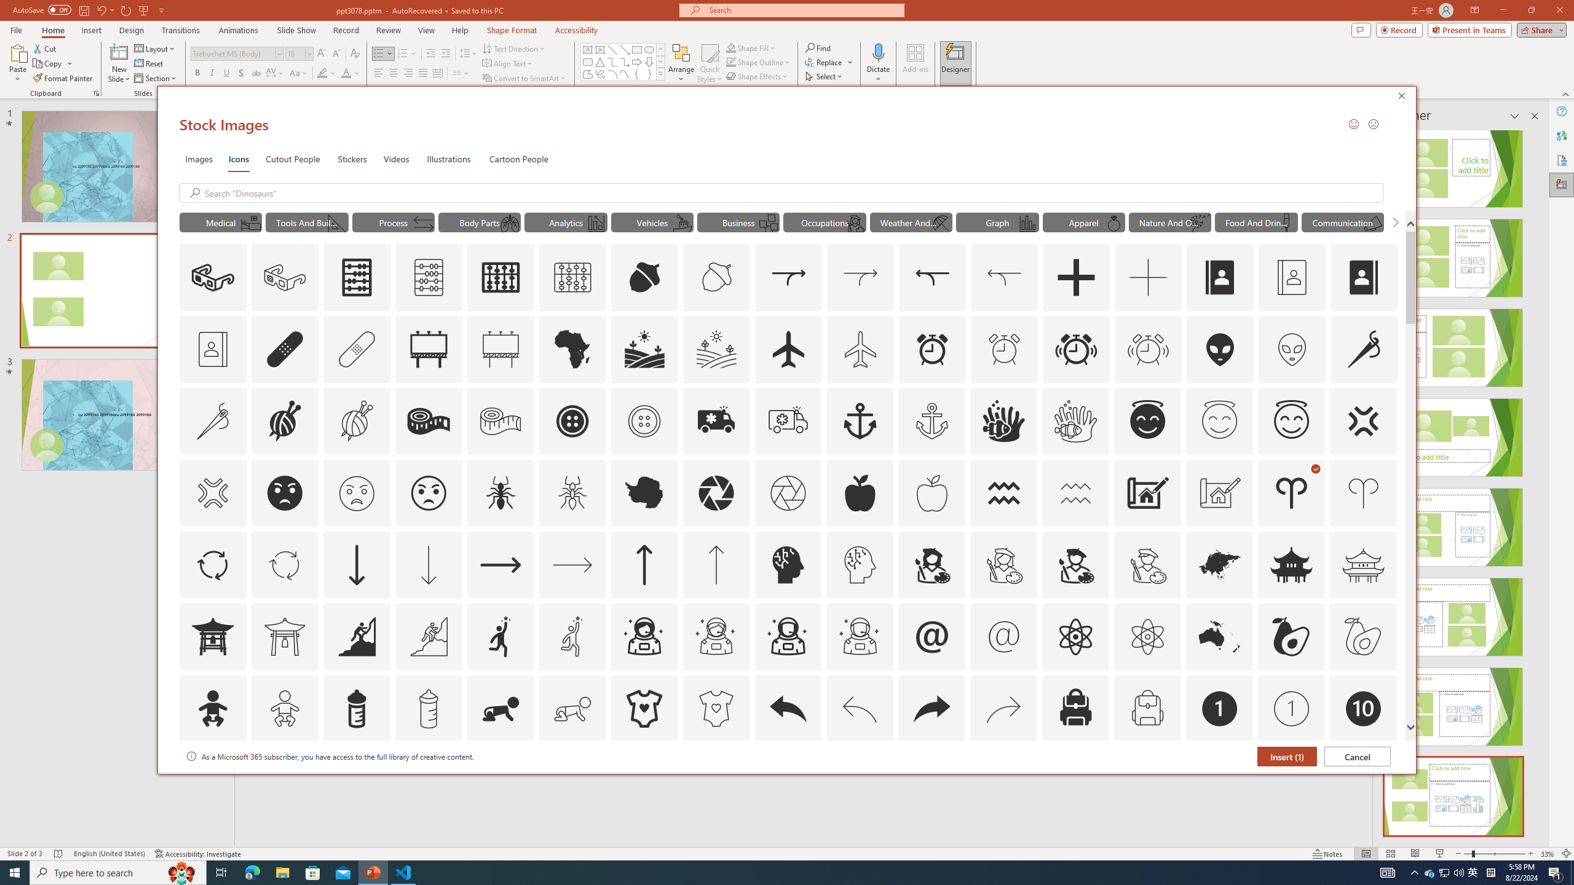 This screenshot has width=1574, height=885. What do you see at coordinates (788, 278) in the screenshot?
I see `AutomationID: Icons_Acquisition_LTR` at bounding box center [788, 278].